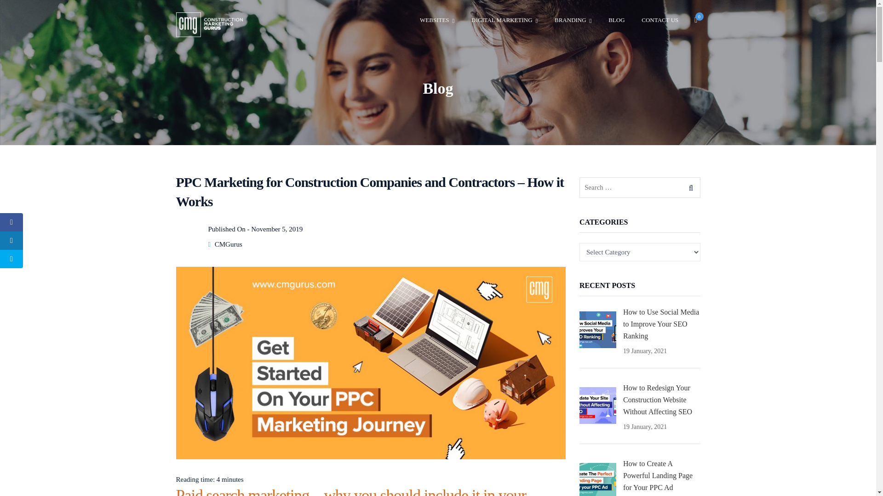  I want to click on DIGITAL MARKETING, so click(505, 20).